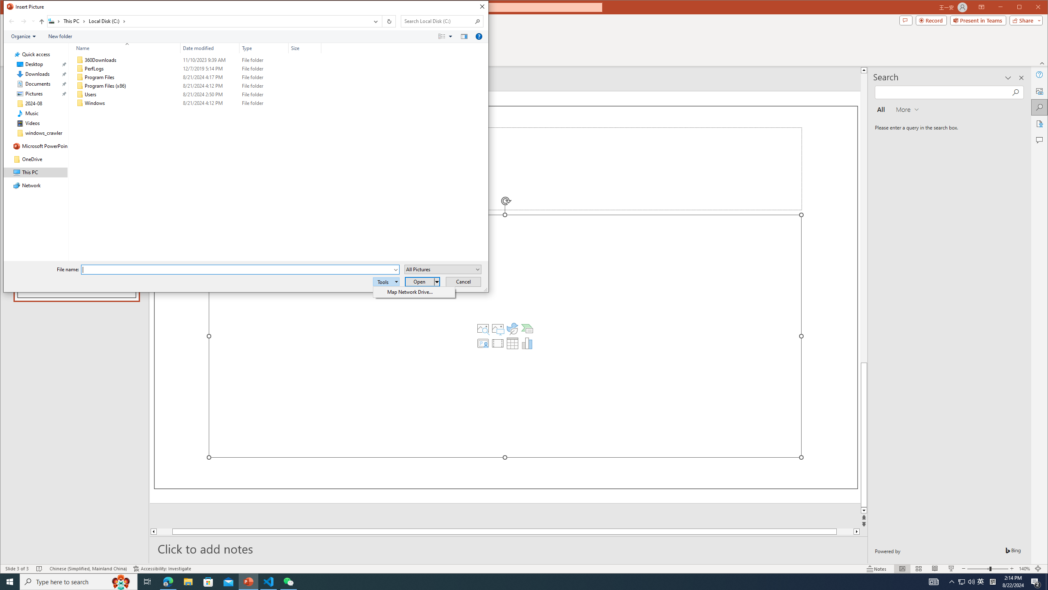 The image size is (1048, 590). Describe the element at coordinates (447, 36) in the screenshot. I see `Views` at that location.